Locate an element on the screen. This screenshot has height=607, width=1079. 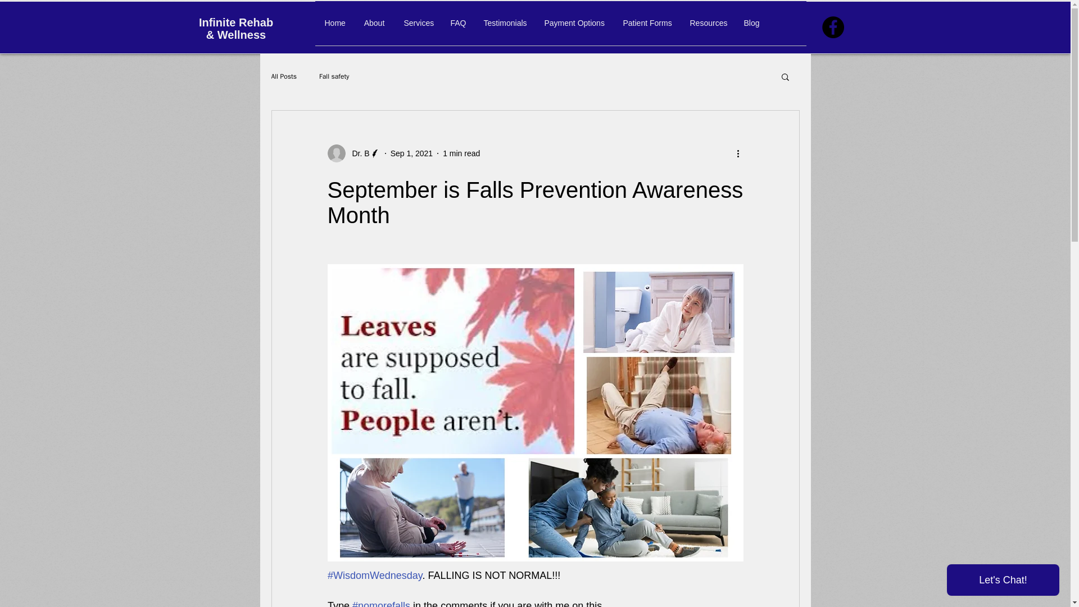
Fall safety is located at coordinates (334, 76).